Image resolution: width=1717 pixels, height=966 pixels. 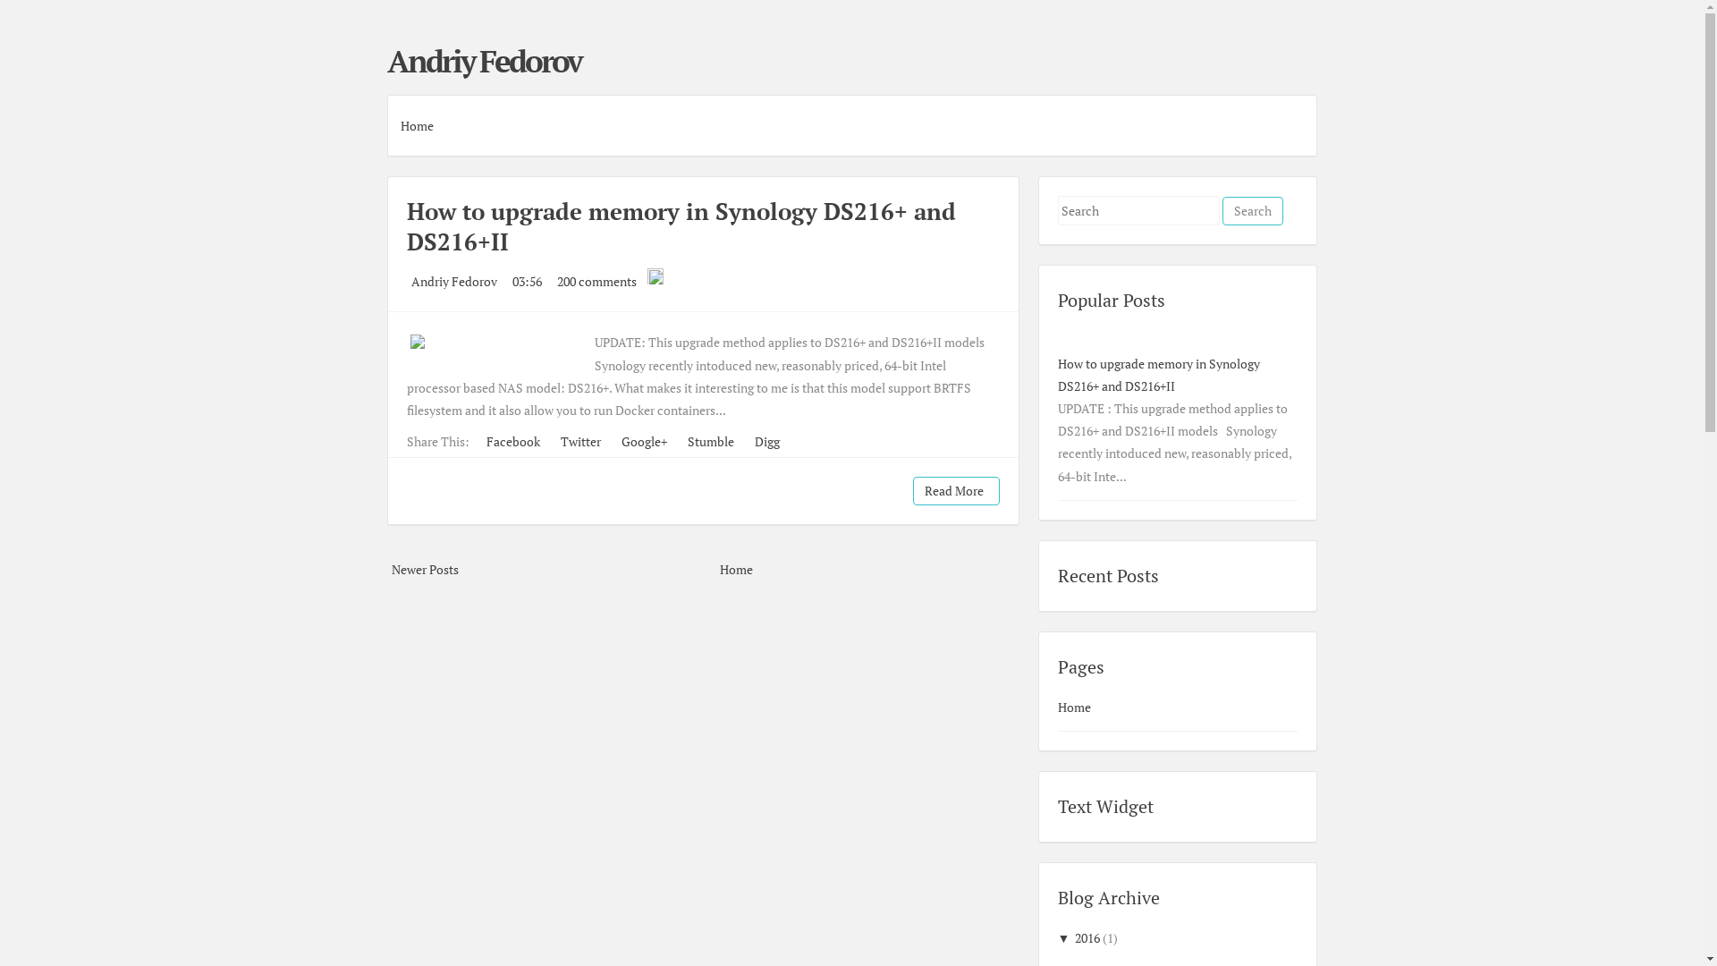 What do you see at coordinates (1087, 937) in the screenshot?
I see `2016` at bounding box center [1087, 937].